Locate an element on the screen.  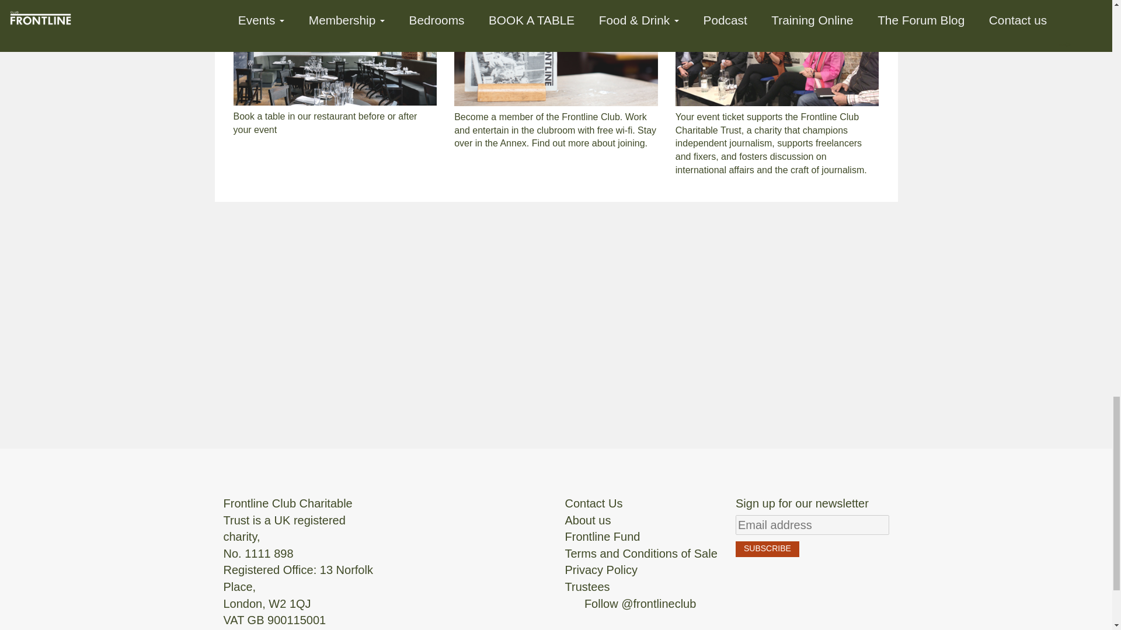
Contact Us is located at coordinates (594, 503).